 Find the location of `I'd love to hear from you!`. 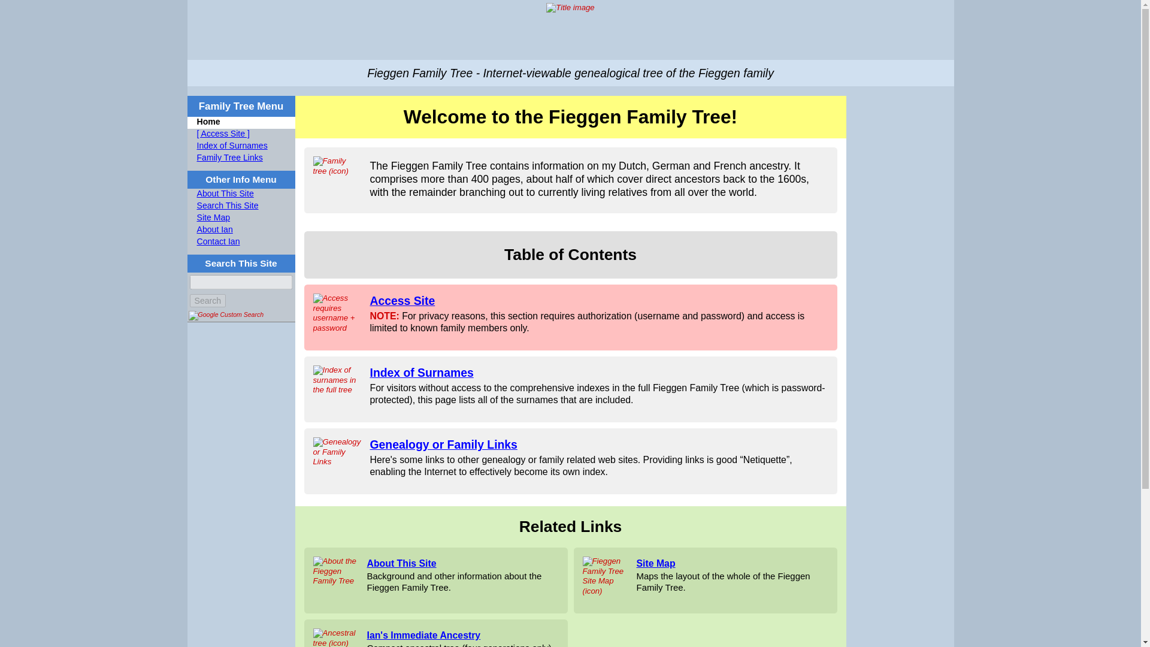

I'd love to hear from you! is located at coordinates (246, 242).